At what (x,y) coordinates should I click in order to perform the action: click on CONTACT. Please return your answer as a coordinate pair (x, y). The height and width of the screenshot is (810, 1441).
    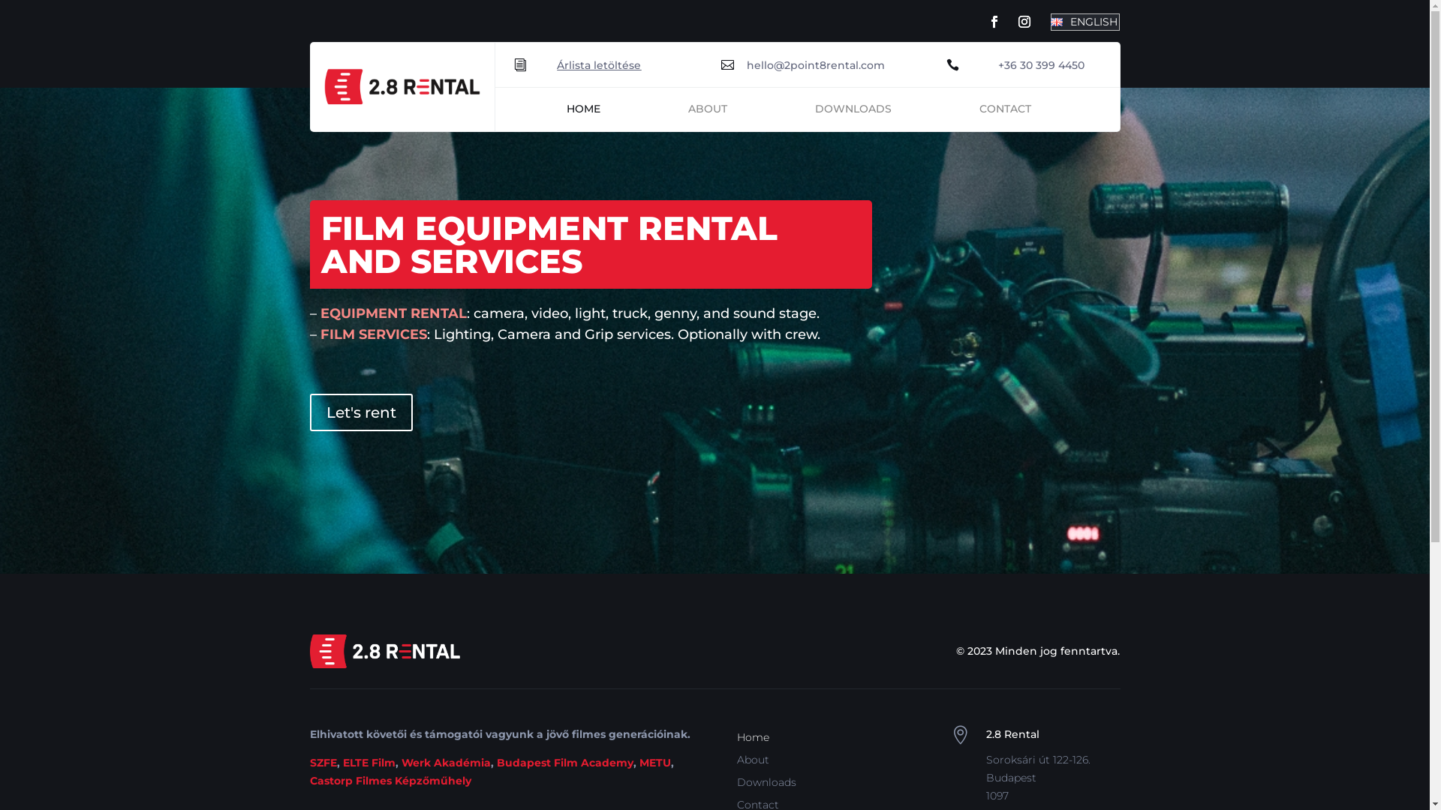
    Looking at the image, I should click on (1006, 112).